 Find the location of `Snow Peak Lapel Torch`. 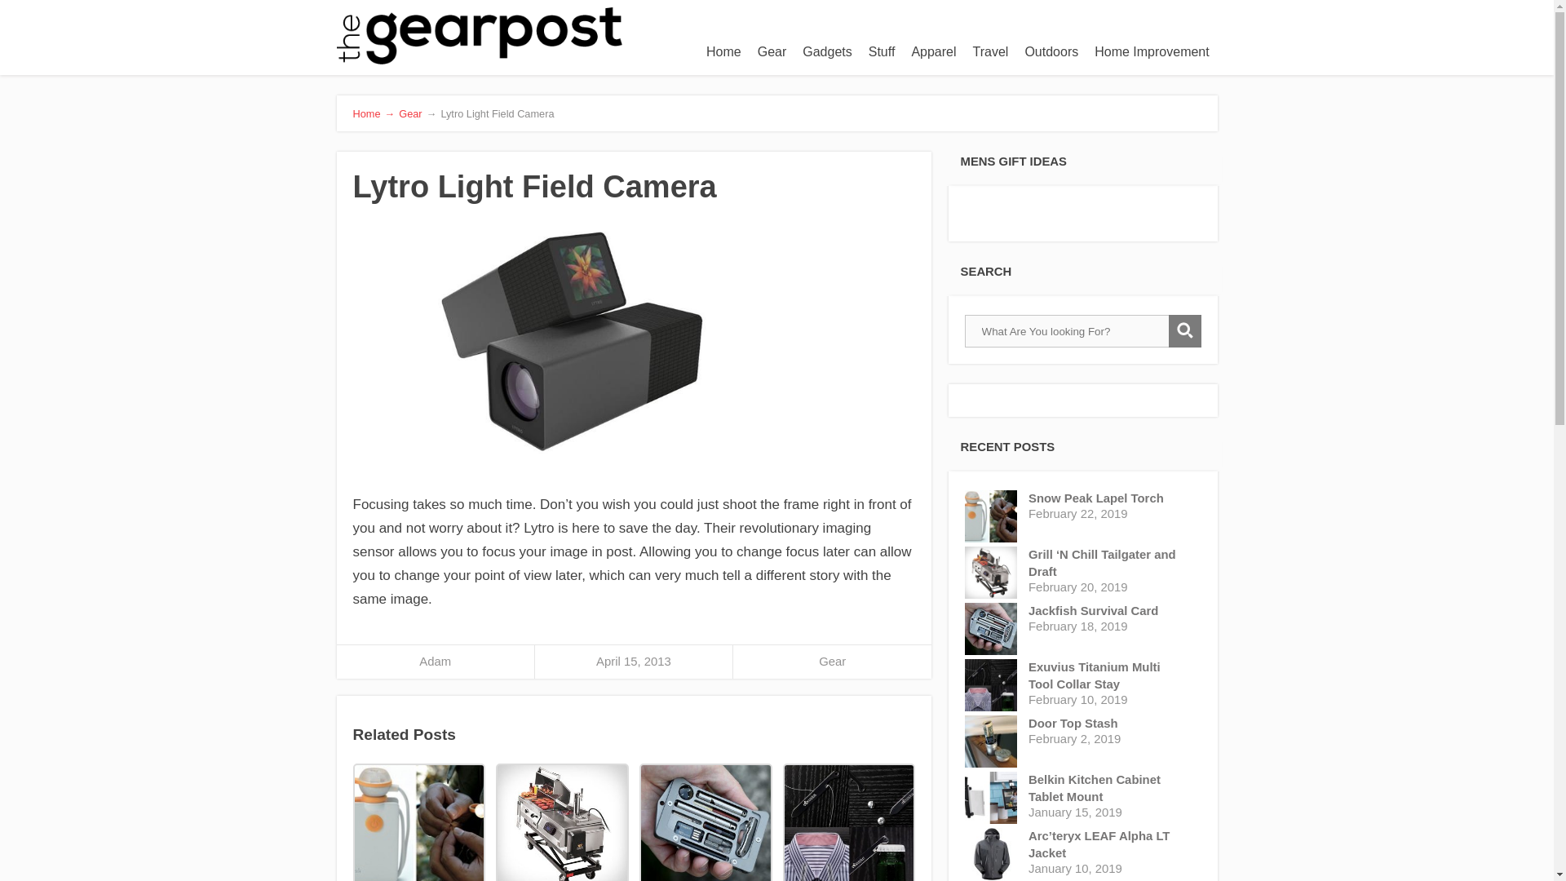

Snow Peak Lapel Torch is located at coordinates (1108, 498).